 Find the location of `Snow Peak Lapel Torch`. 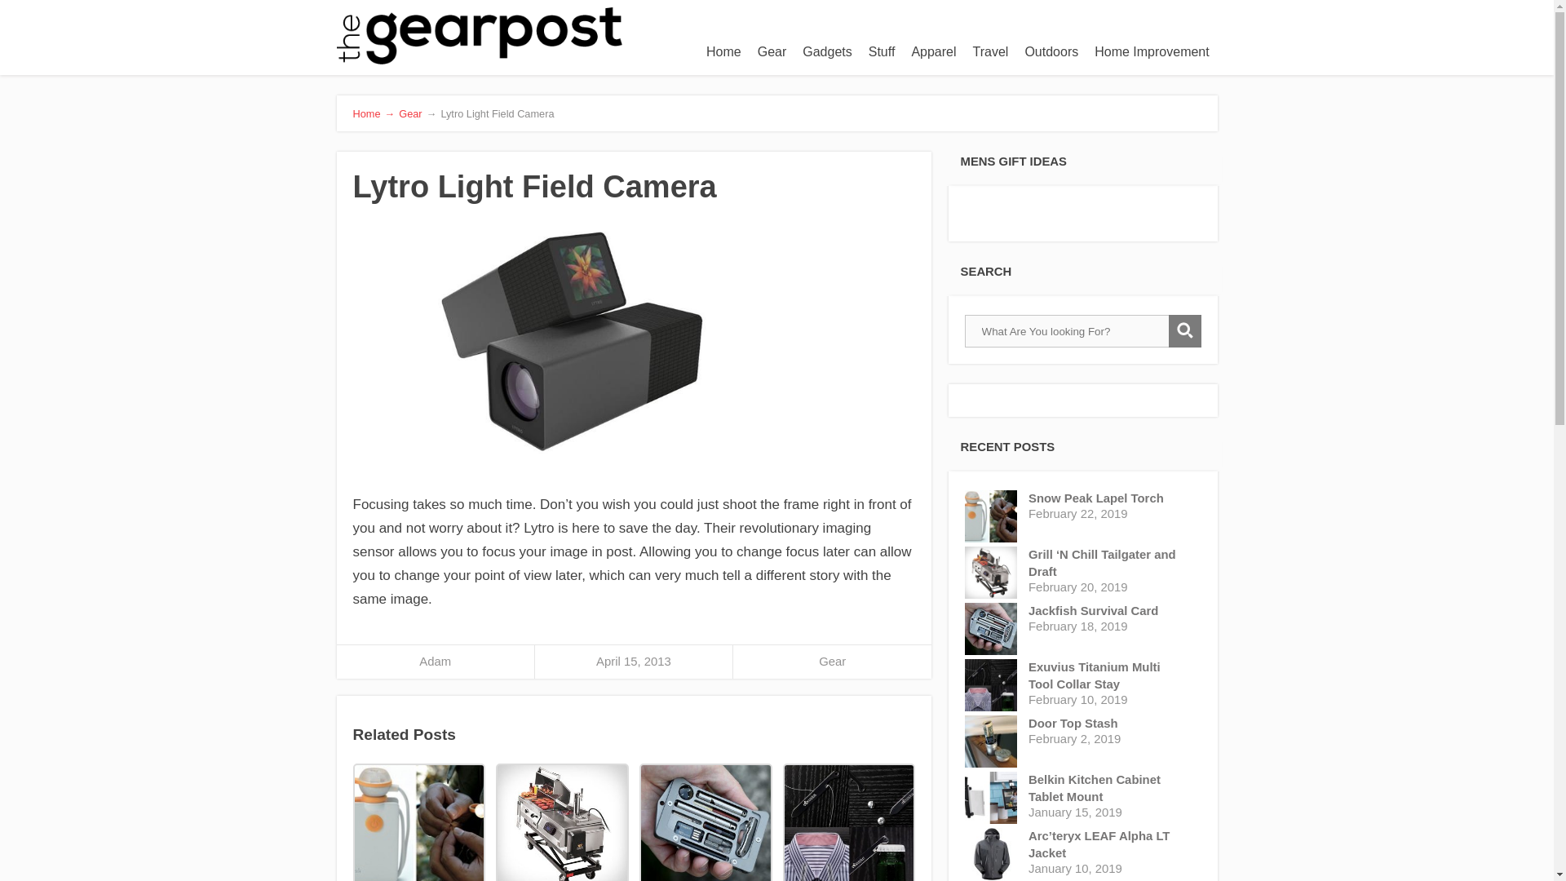

Snow Peak Lapel Torch is located at coordinates (1108, 498).